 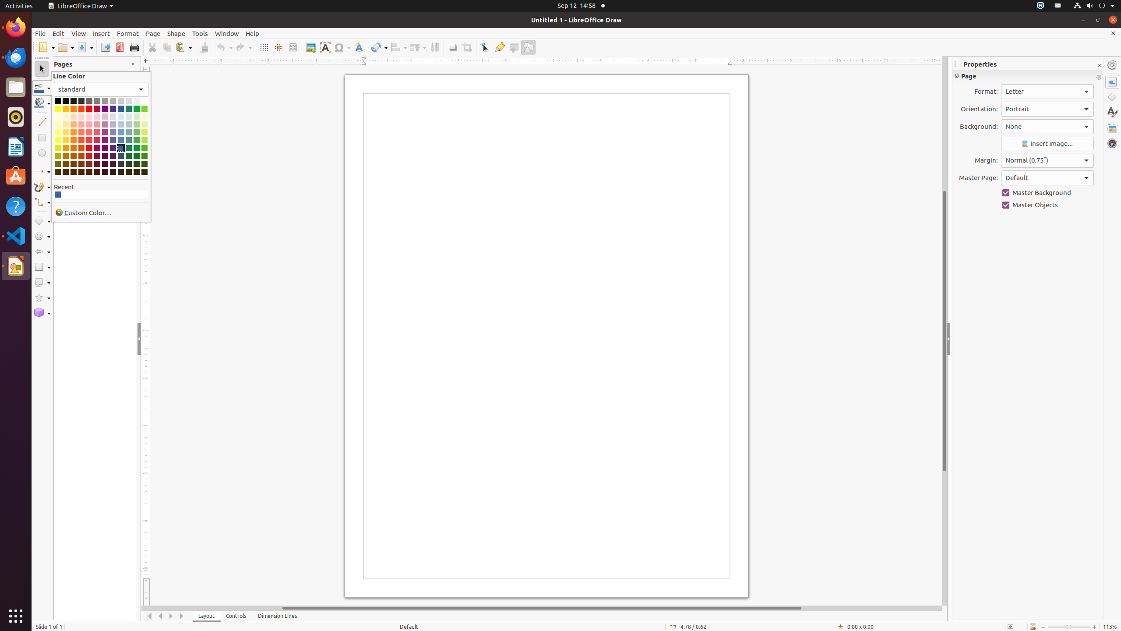 What do you see at coordinates (113, 124) in the screenshot?
I see `Light Indigo 3` at bounding box center [113, 124].